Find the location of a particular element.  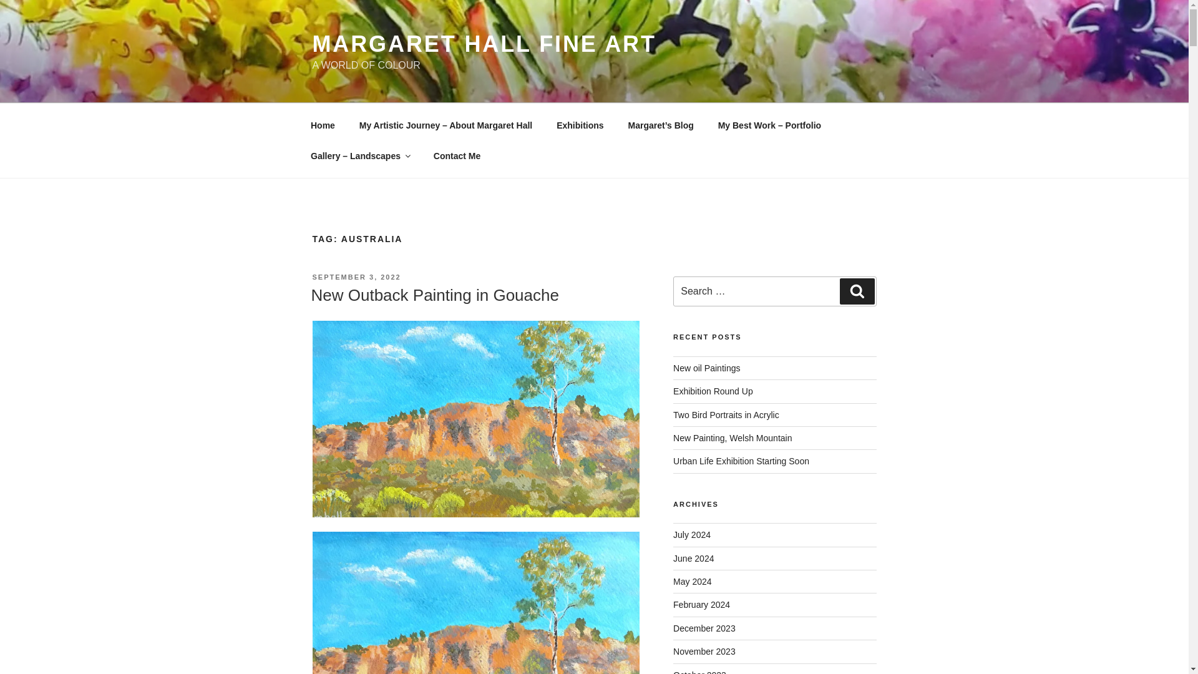

New Outback Painting in Gouache is located at coordinates (434, 295).